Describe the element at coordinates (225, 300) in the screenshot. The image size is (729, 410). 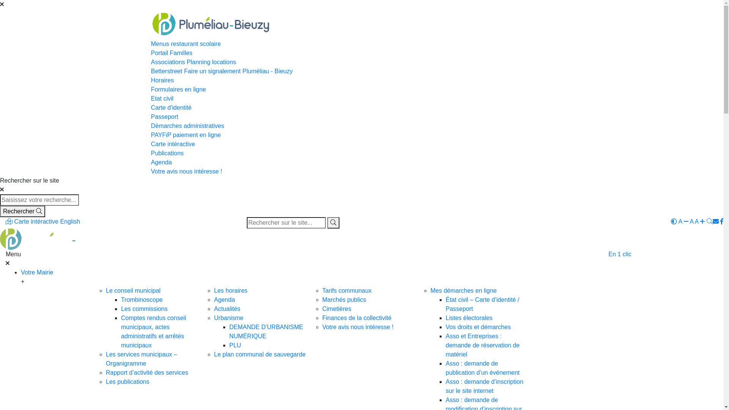
I see `Agenda` at that location.